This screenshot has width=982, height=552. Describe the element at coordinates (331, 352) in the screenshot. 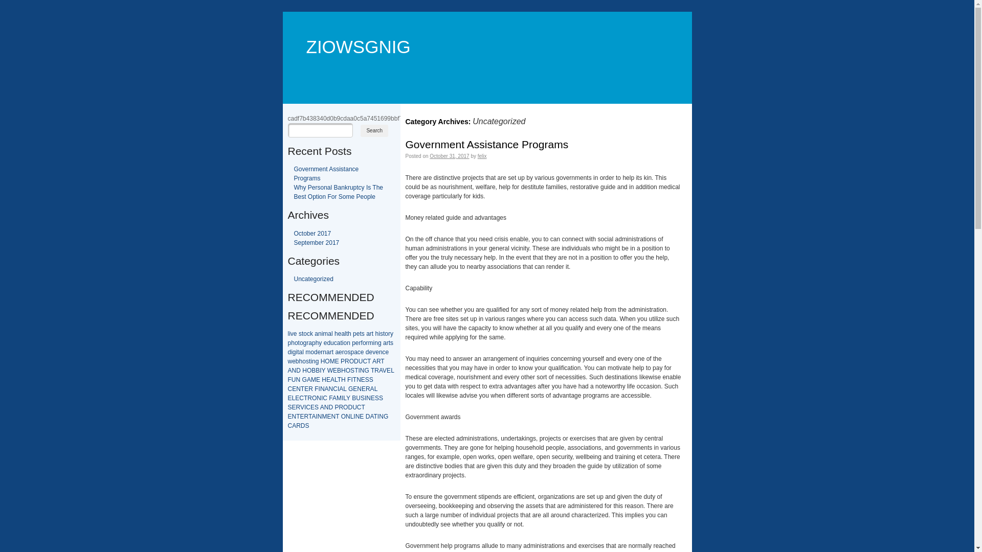

I see `r` at that location.